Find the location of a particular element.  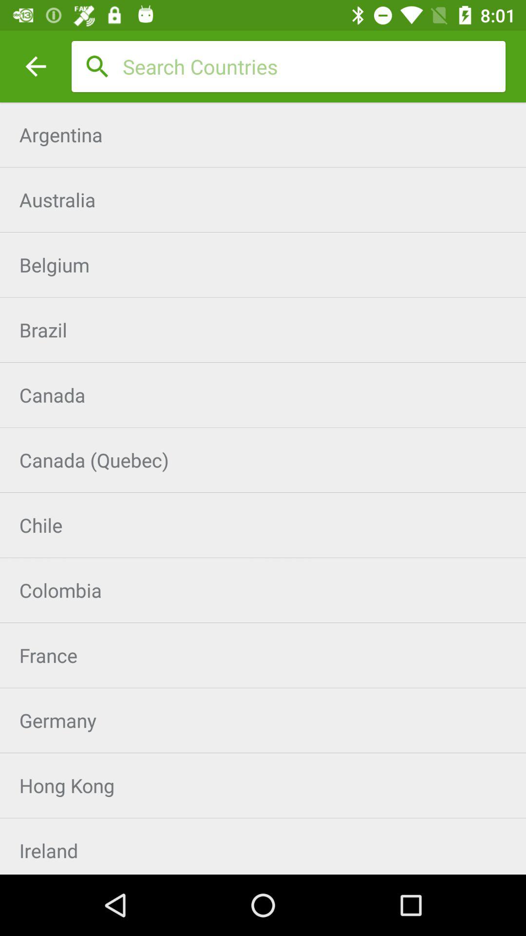

open item above the chile item is located at coordinates (263, 460).